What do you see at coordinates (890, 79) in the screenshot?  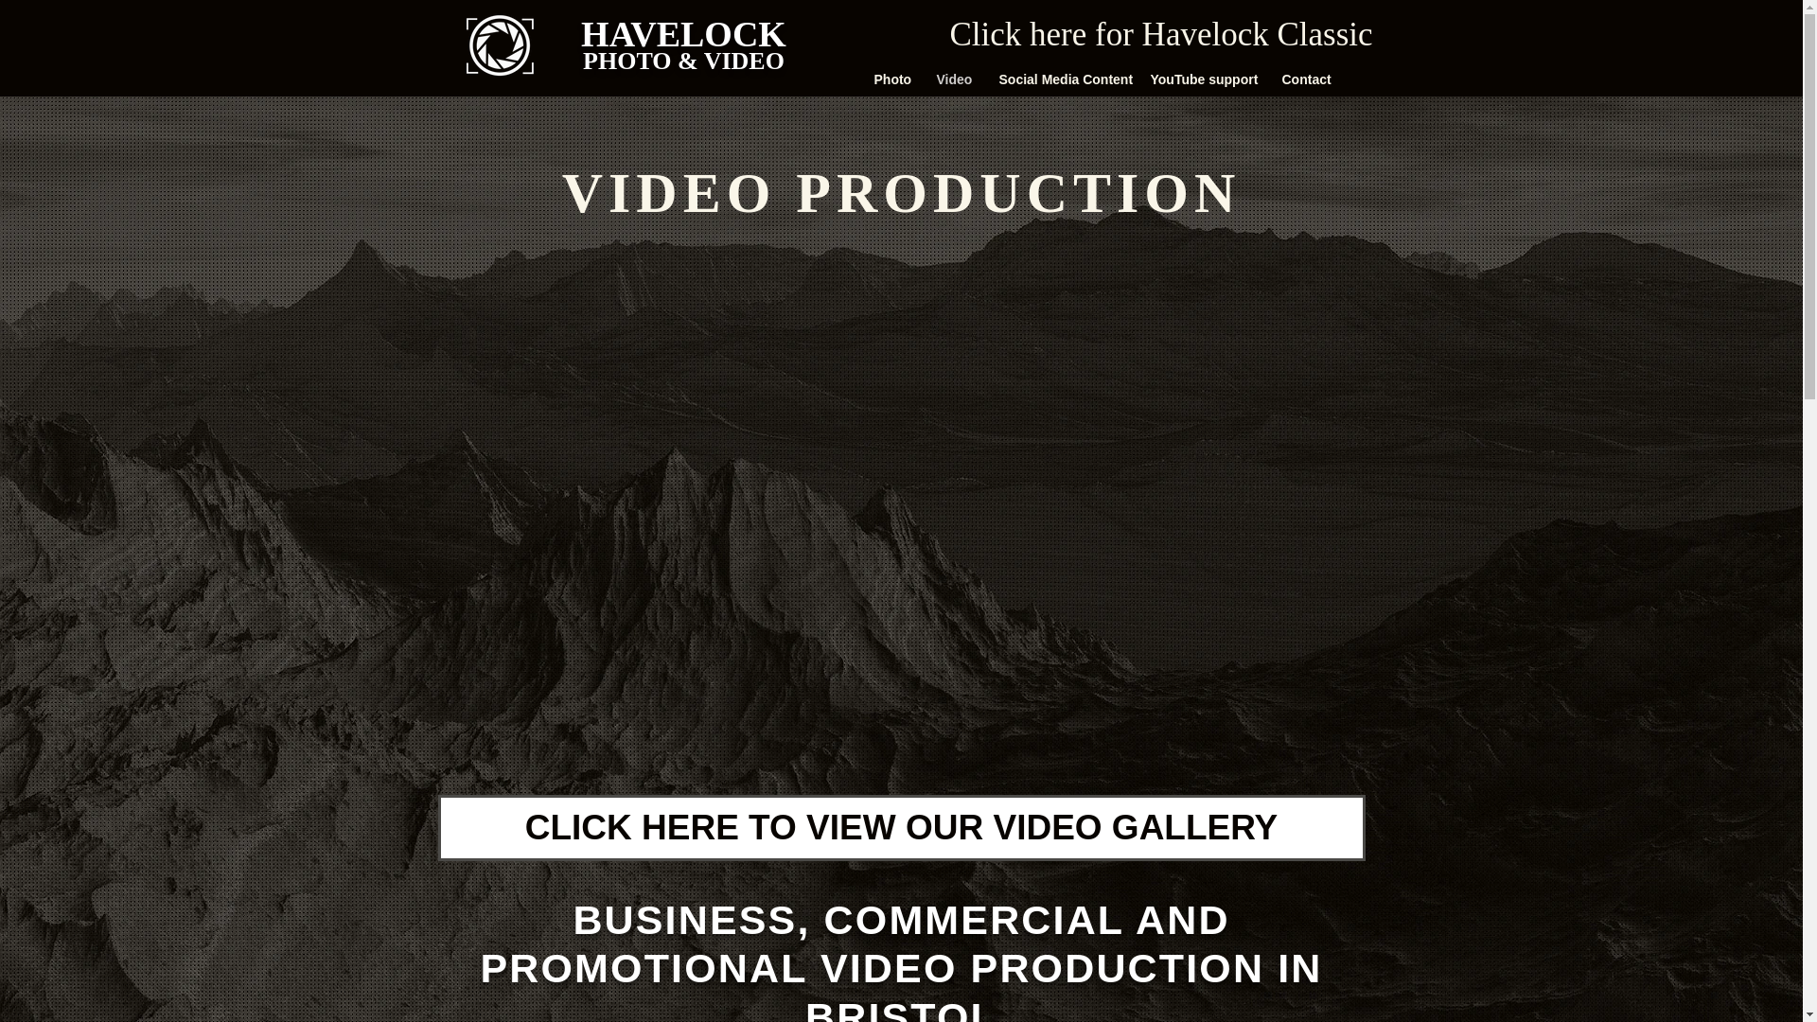 I see `Photo` at bounding box center [890, 79].